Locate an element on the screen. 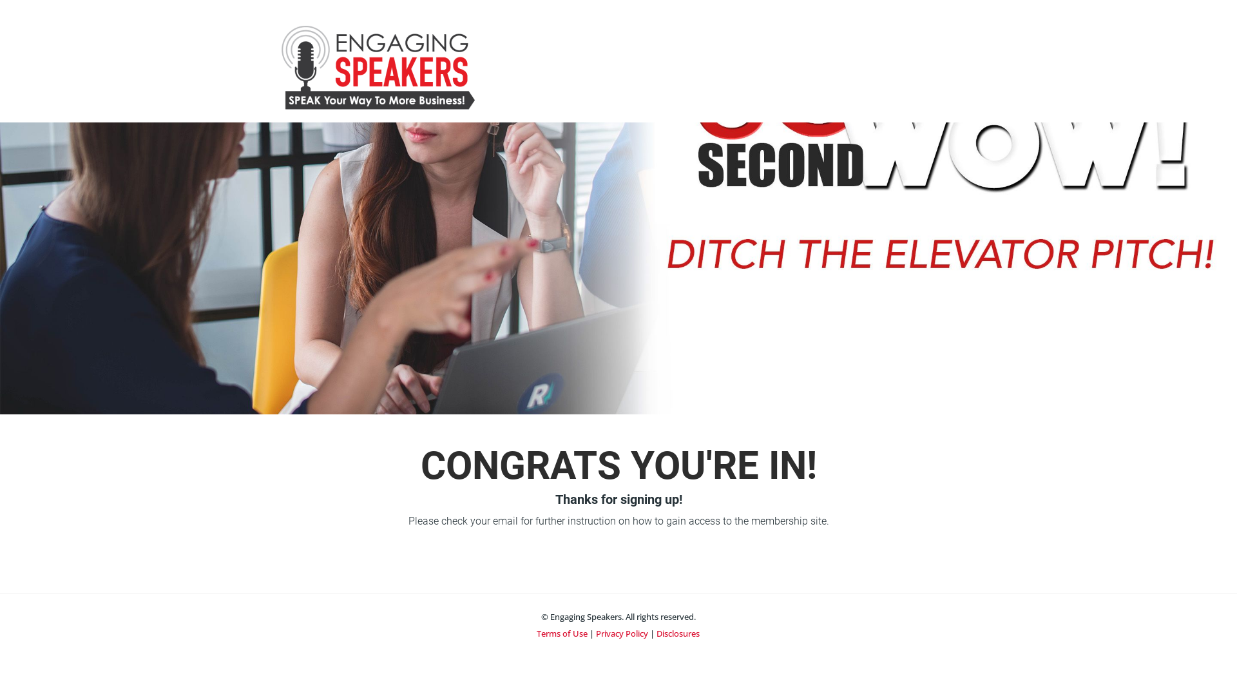  Terms of Use is located at coordinates (562, 633).